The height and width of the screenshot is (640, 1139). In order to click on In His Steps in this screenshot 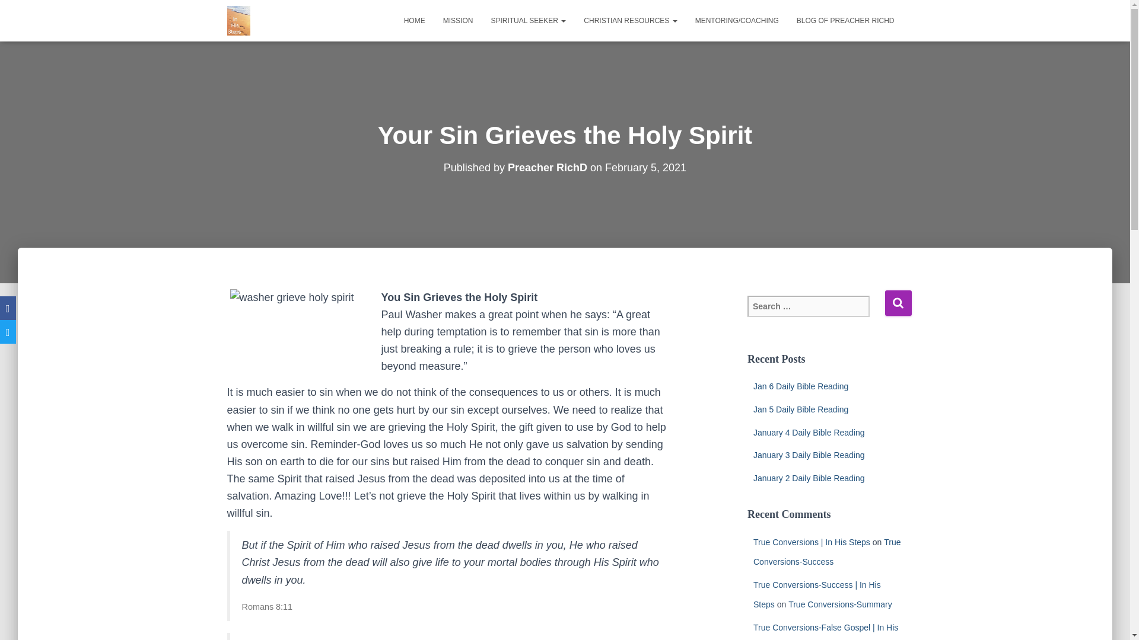, I will do `click(238, 20)`.